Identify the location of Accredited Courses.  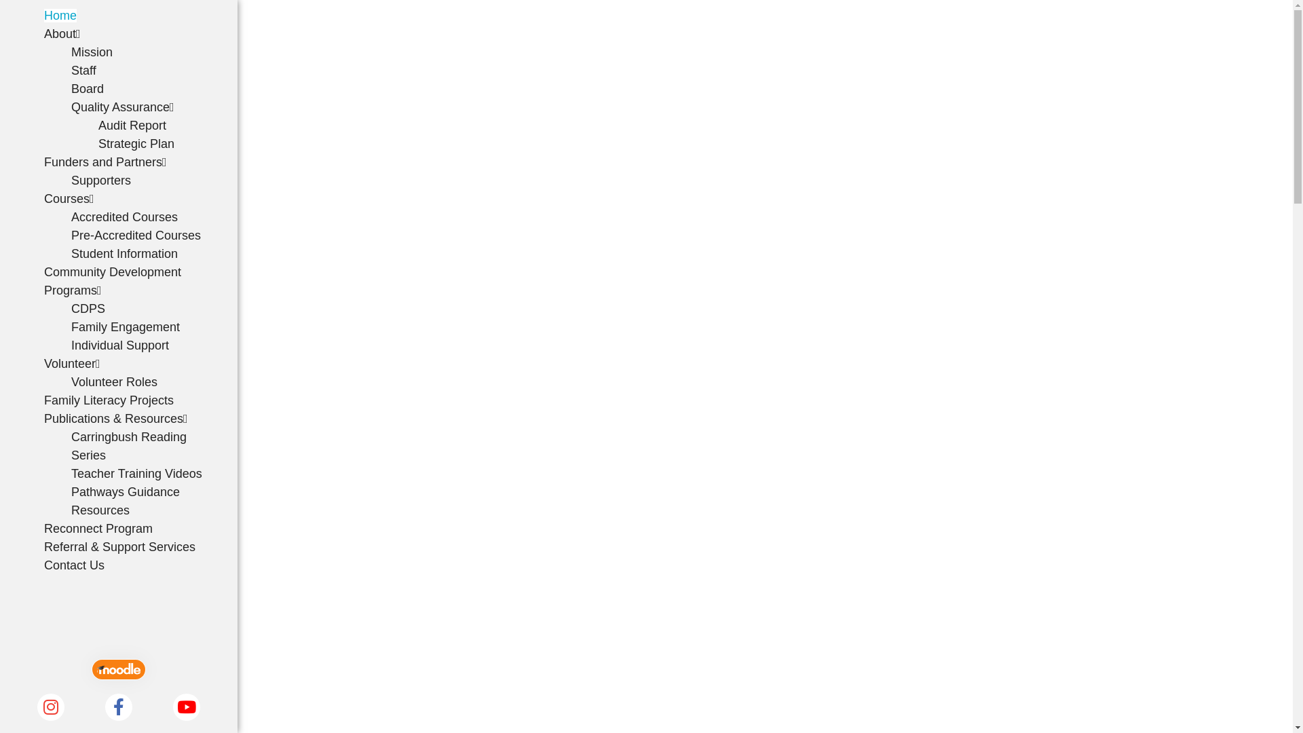
(125, 217).